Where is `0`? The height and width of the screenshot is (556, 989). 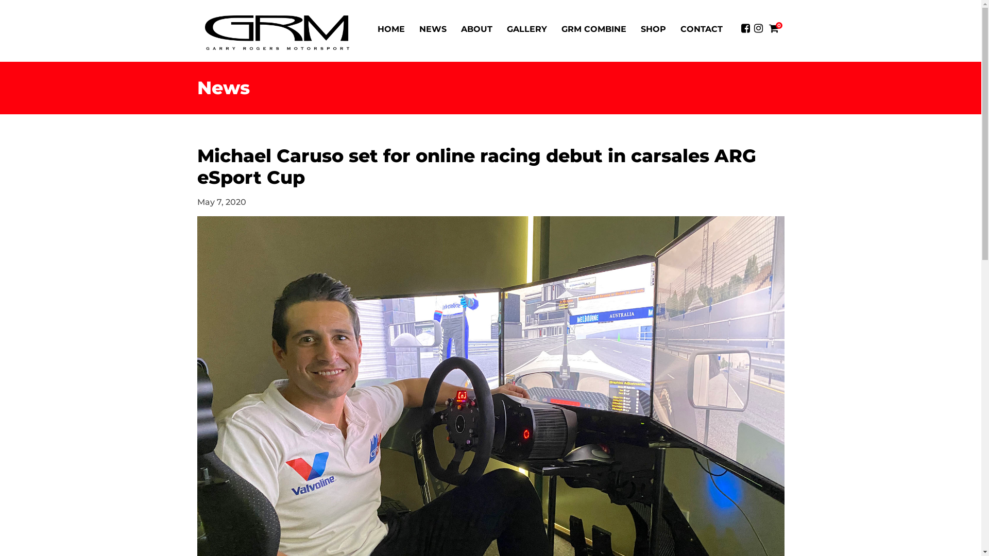 0 is located at coordinates (775, 28).